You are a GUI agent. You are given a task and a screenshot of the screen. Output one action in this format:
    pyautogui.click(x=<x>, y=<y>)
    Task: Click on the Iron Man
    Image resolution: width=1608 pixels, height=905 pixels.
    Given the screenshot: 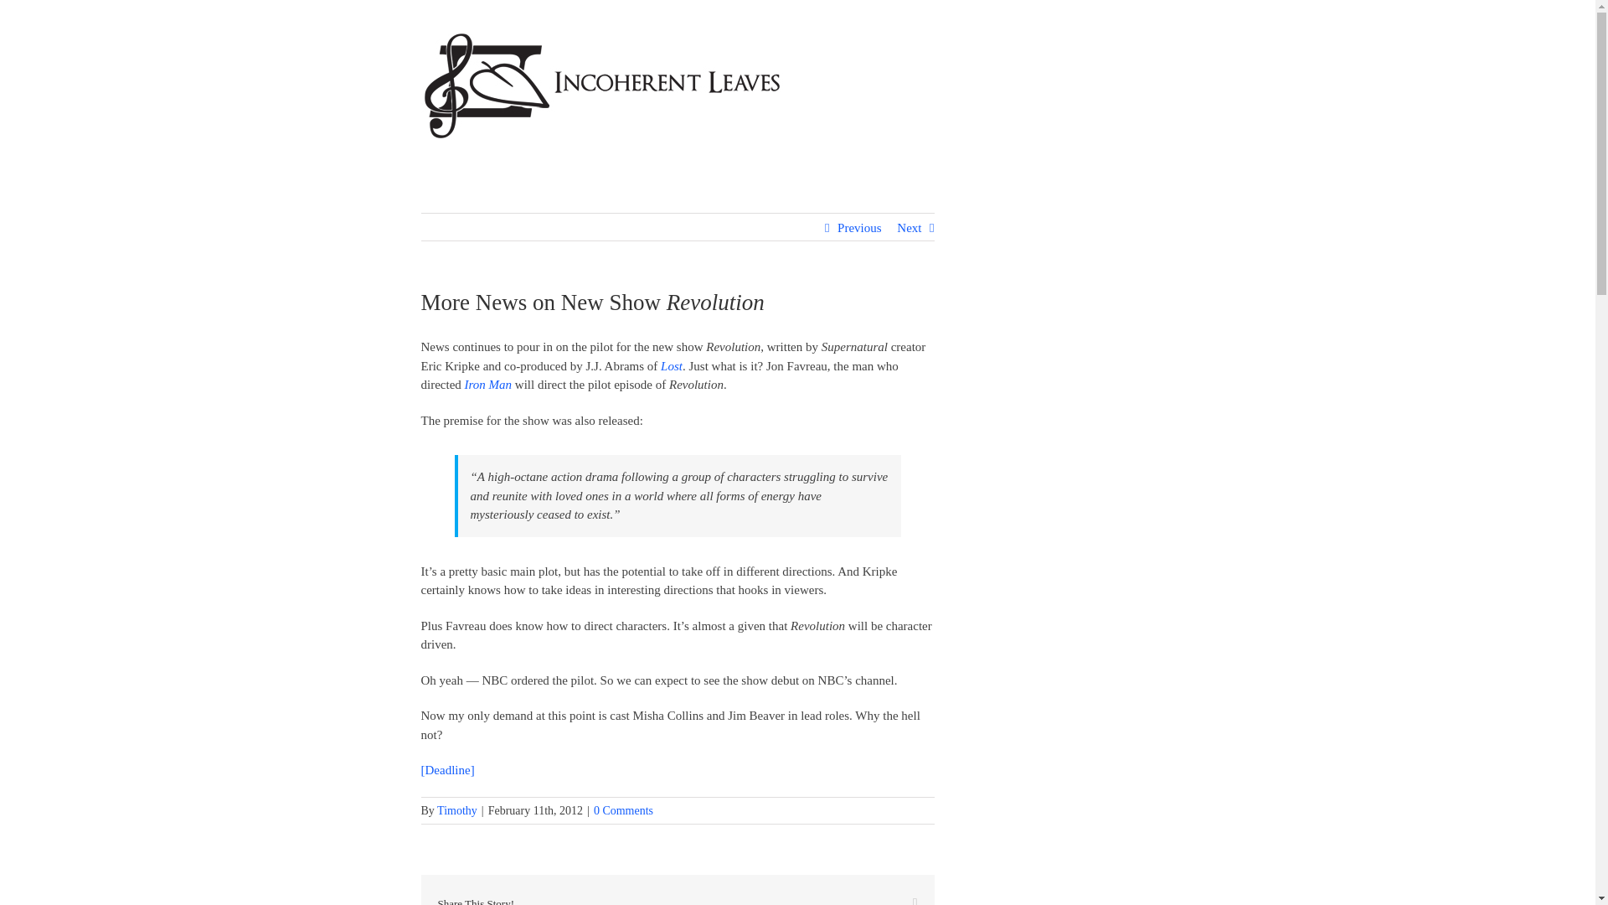 What is the action you would take?
    pyautogui.click(x=488, y=384)
    